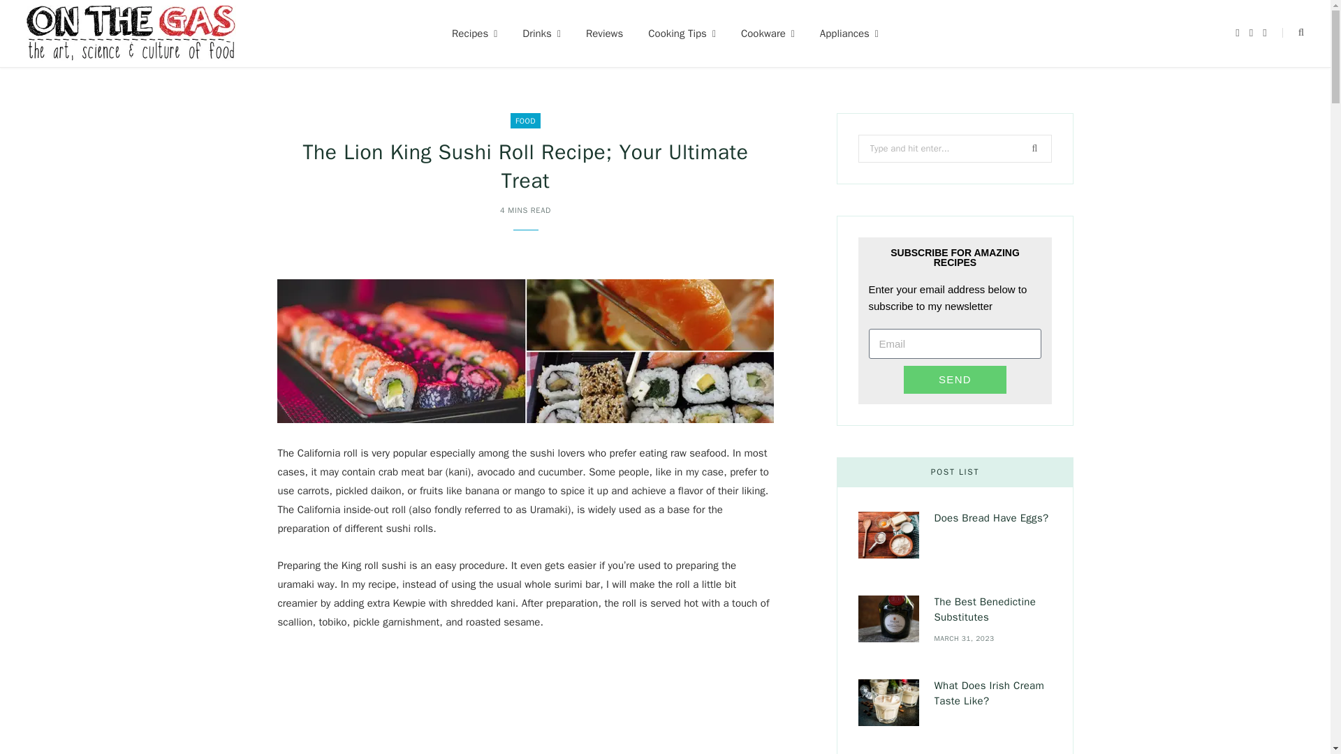 This screenshot has width=1341, height=754. I want to click on Appliances, so click(849, 34).